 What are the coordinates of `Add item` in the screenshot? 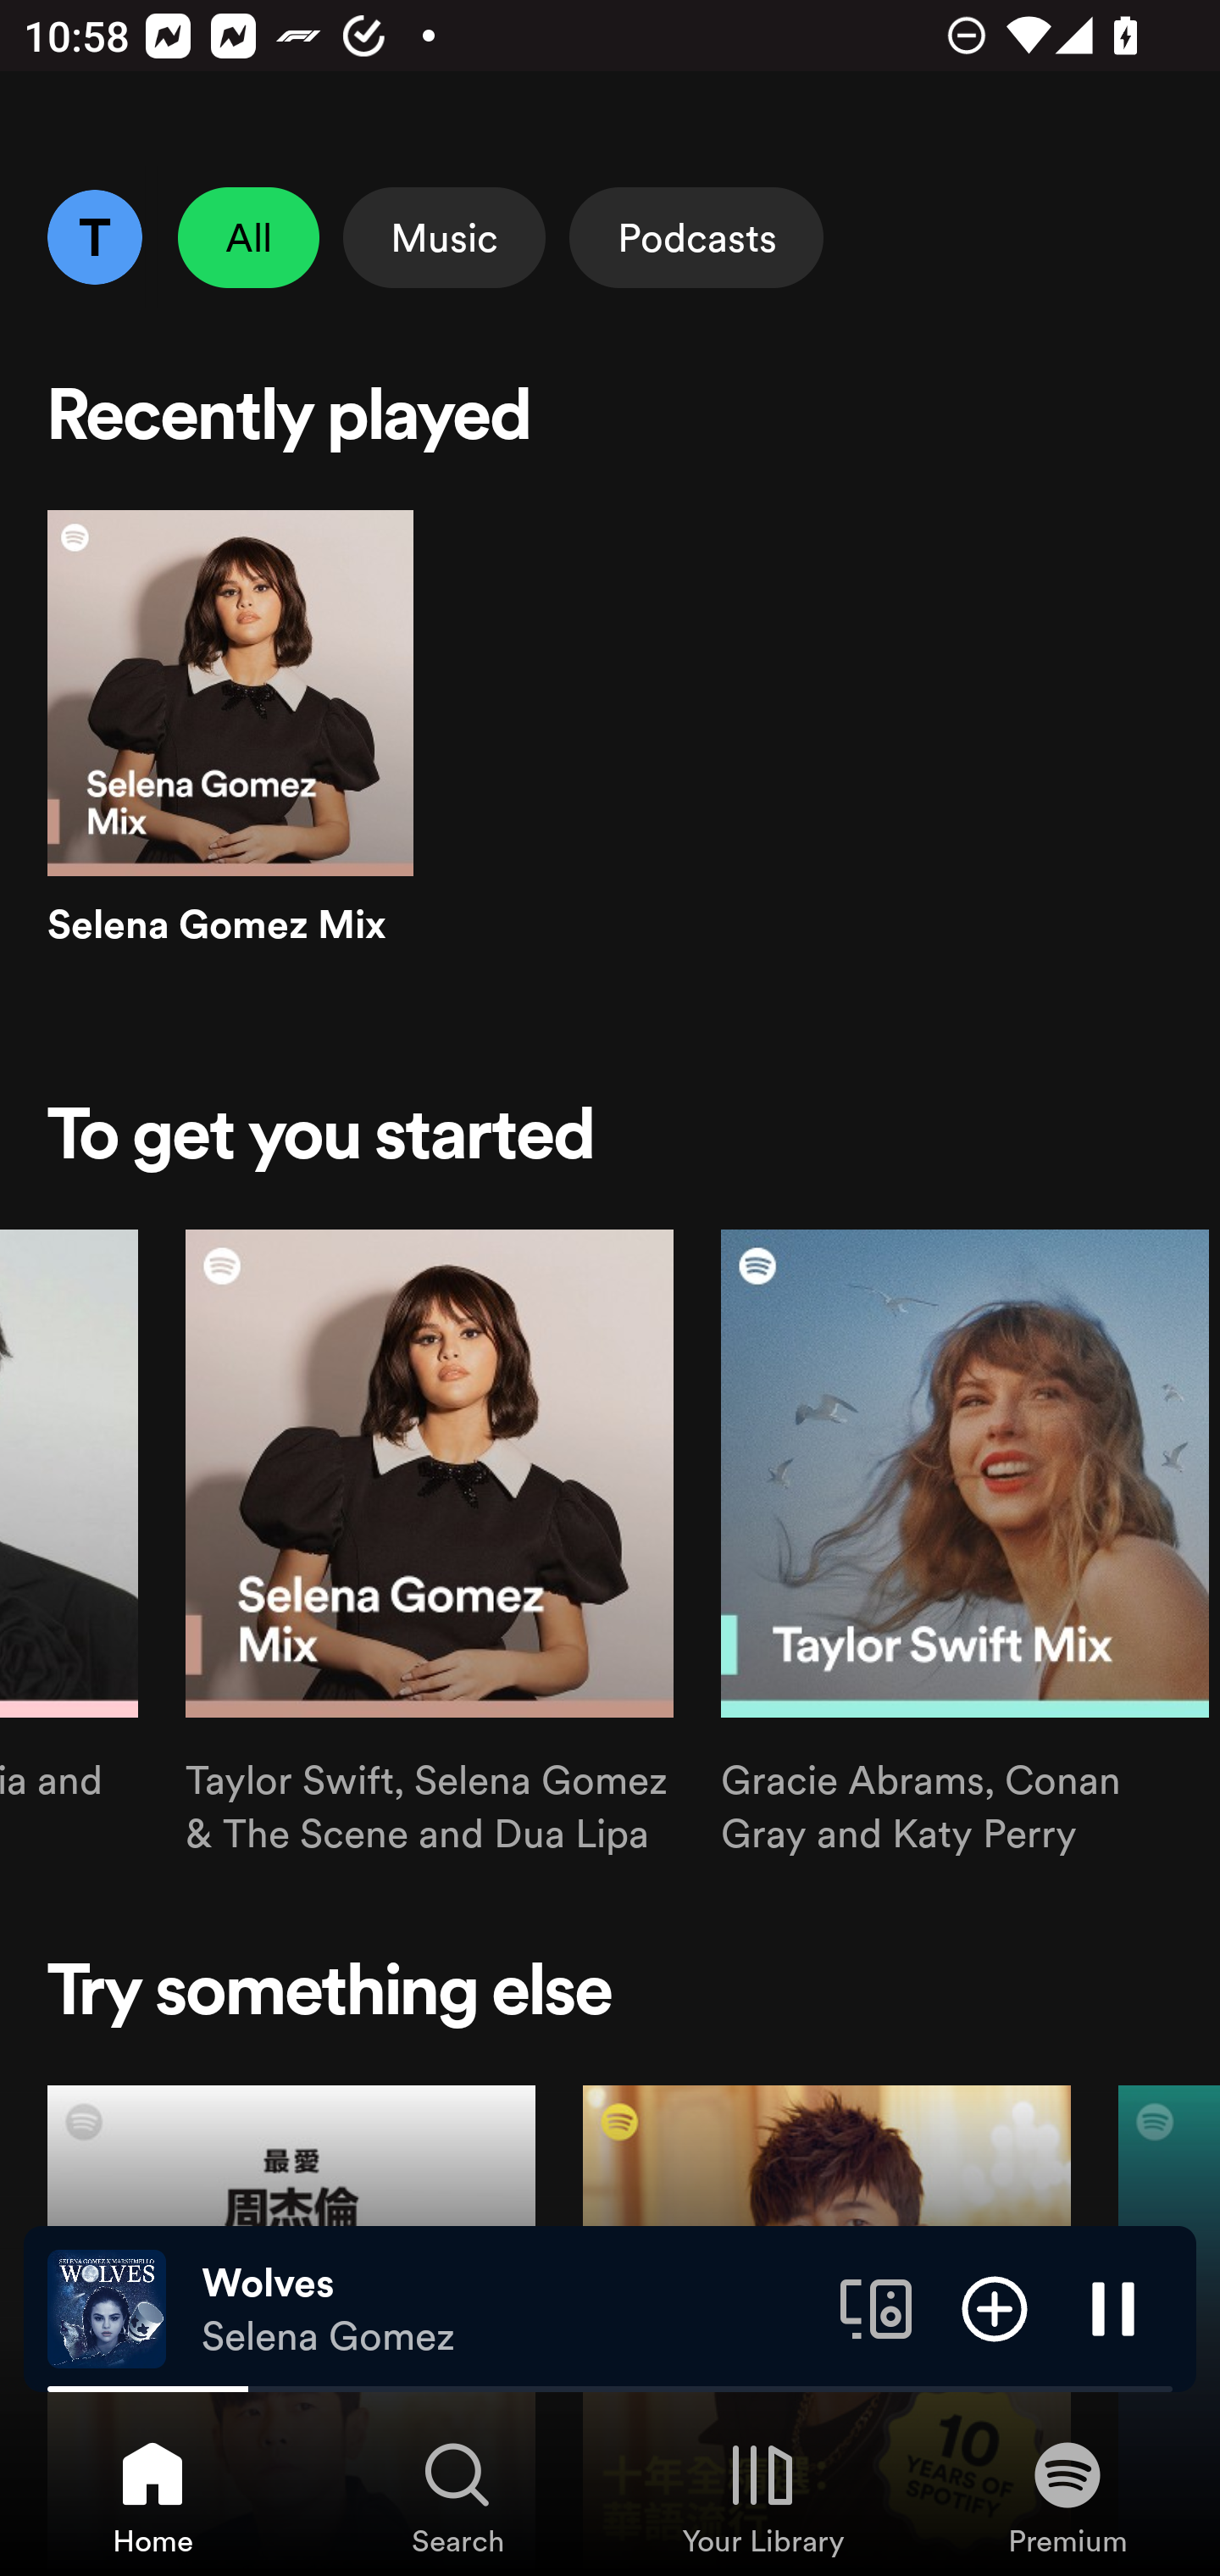 It's located at (995, 2307).